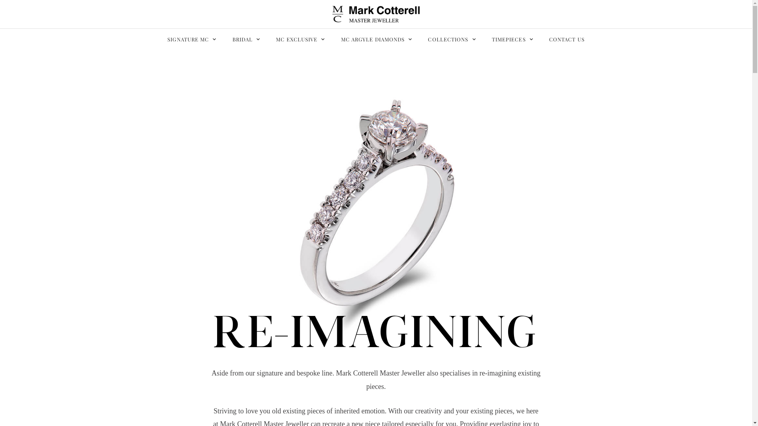  Describe the element at coordinates (567, 39) in the screenshot. I see `CONTACT US` at that location.